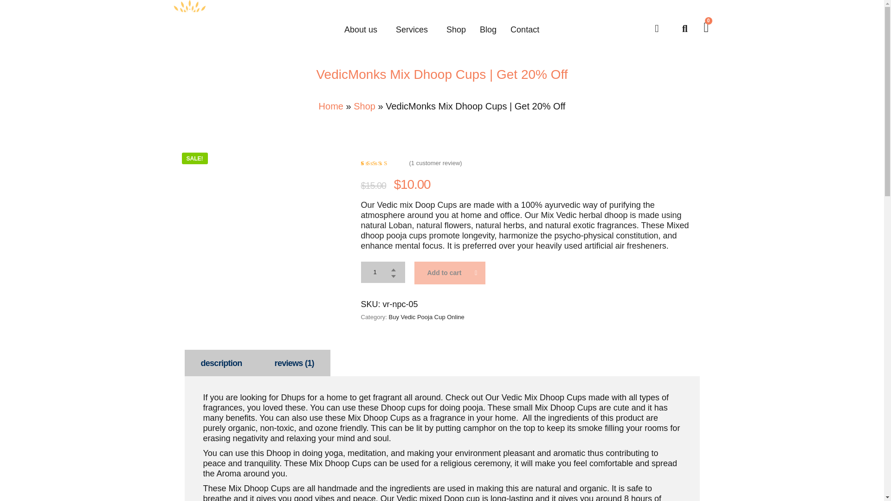  Describe the element at coordinates (383, 272) in the screenshot. I see `Qty` at that location.